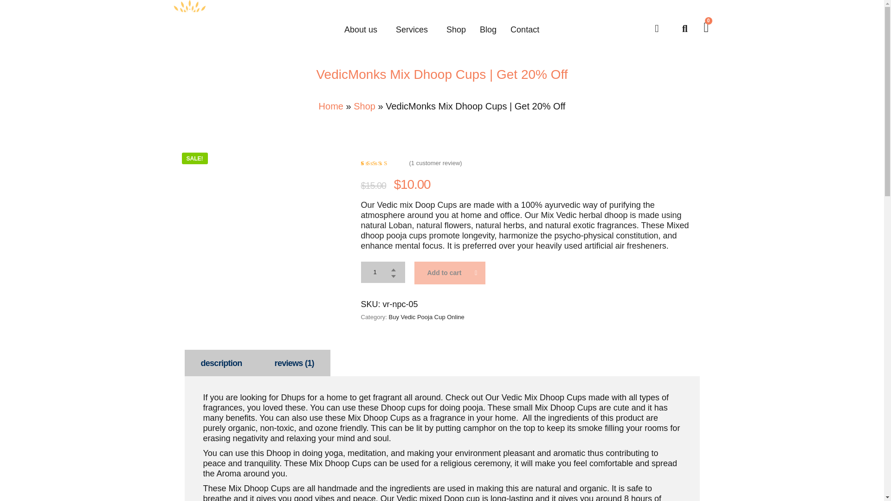  Describe the element at coordinates (383, 272) in the screenshot. I see `Qty` at that location.